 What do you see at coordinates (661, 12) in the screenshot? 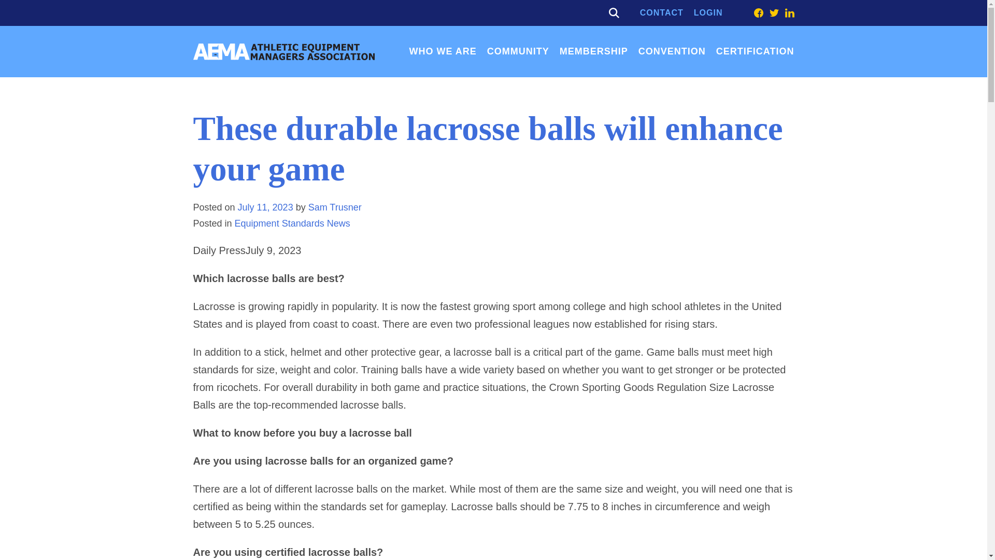
I see `CONTACT` at bounding box center [661, 12].